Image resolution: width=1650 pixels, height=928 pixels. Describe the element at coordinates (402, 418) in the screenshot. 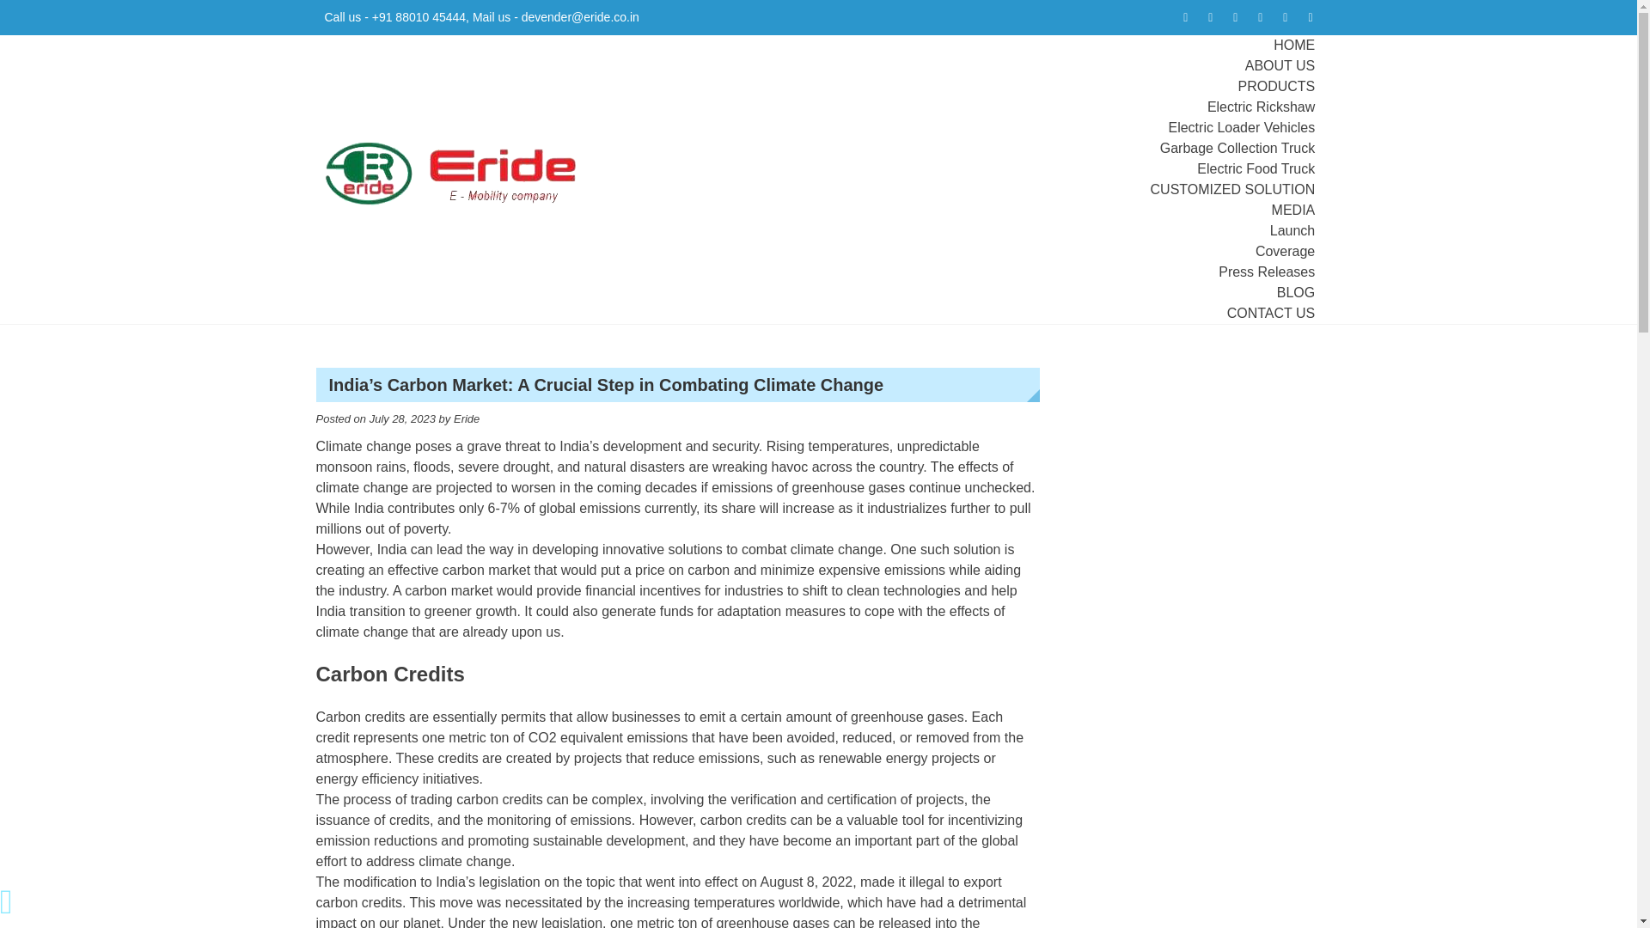

I see `July 28, 2023` at that location.